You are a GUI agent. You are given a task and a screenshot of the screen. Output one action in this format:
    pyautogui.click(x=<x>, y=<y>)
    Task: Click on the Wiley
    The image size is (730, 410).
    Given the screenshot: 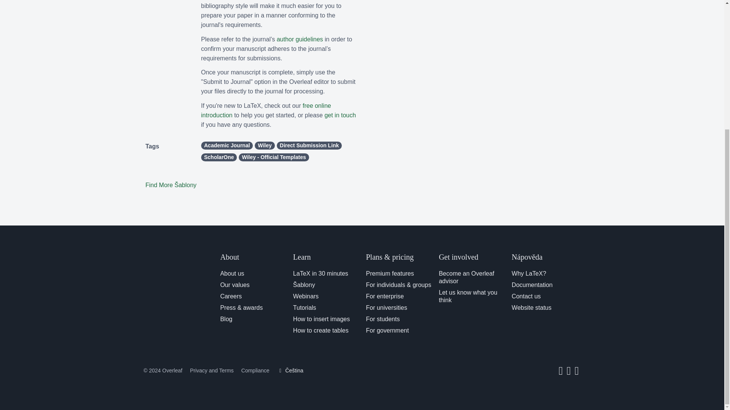 What is the action you would take?
    pyautogui.click(x=265, y=145)
    